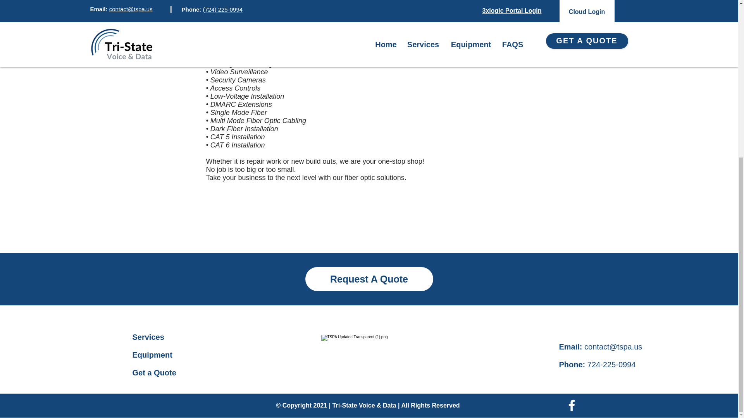  Describe the element at coordinates (154, 372) in the screenshot. I see `Get a Quote` at that location.